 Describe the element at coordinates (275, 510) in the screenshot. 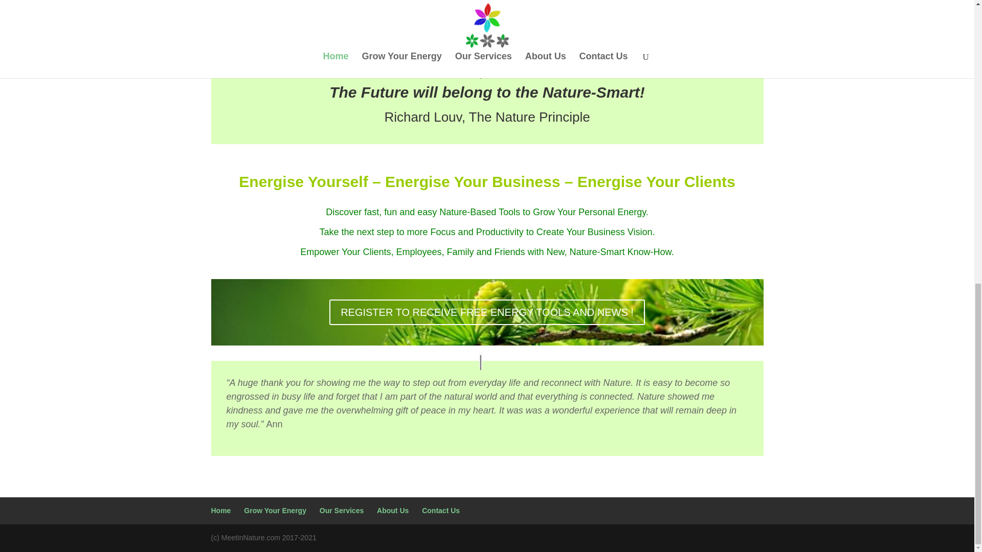

I see `Grow Your Energy` at that location.